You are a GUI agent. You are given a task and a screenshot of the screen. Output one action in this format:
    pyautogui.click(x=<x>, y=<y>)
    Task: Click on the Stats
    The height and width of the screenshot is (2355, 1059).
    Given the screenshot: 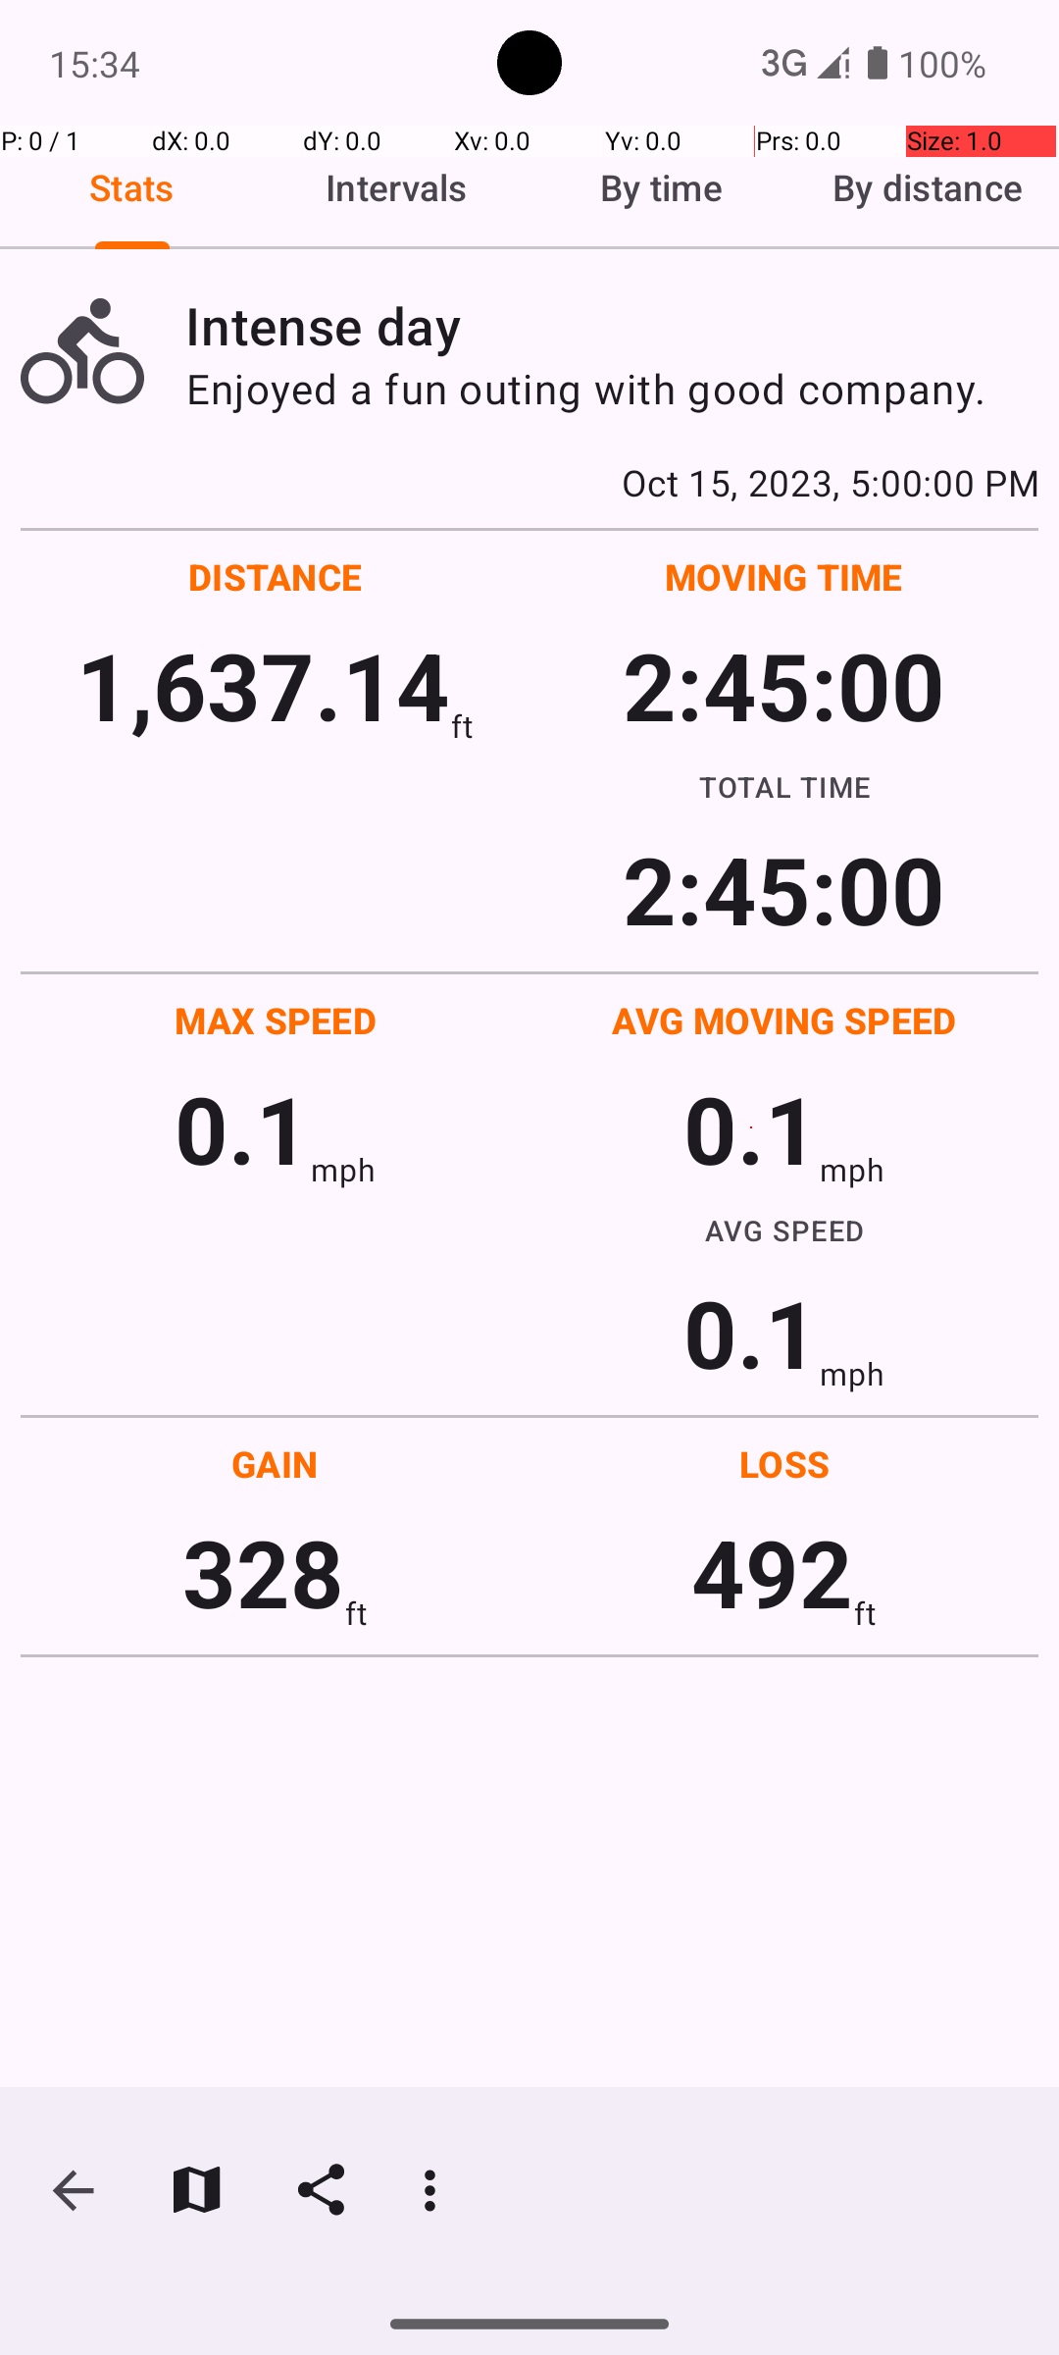 What is the action you would take?
    pyautogui.click(x=132, y=187)
    